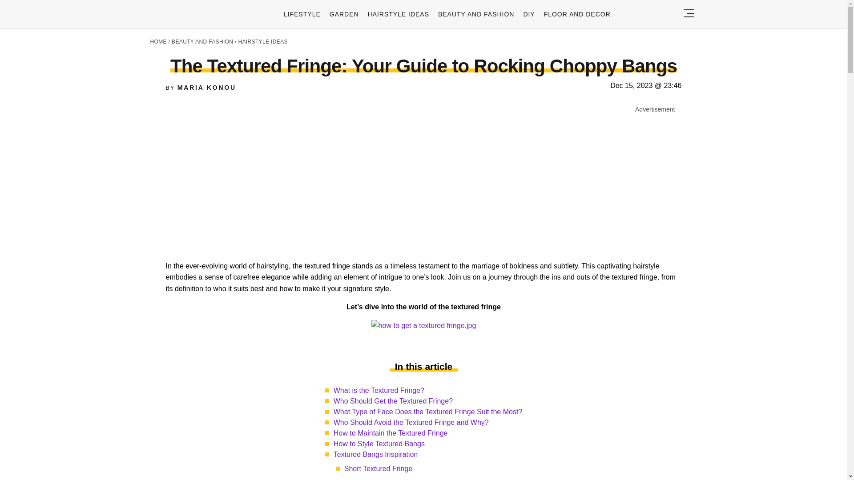 This screenshot has width=854, height=480. I want to click on how to get a textured fringe.jpg, so click(424, 326).